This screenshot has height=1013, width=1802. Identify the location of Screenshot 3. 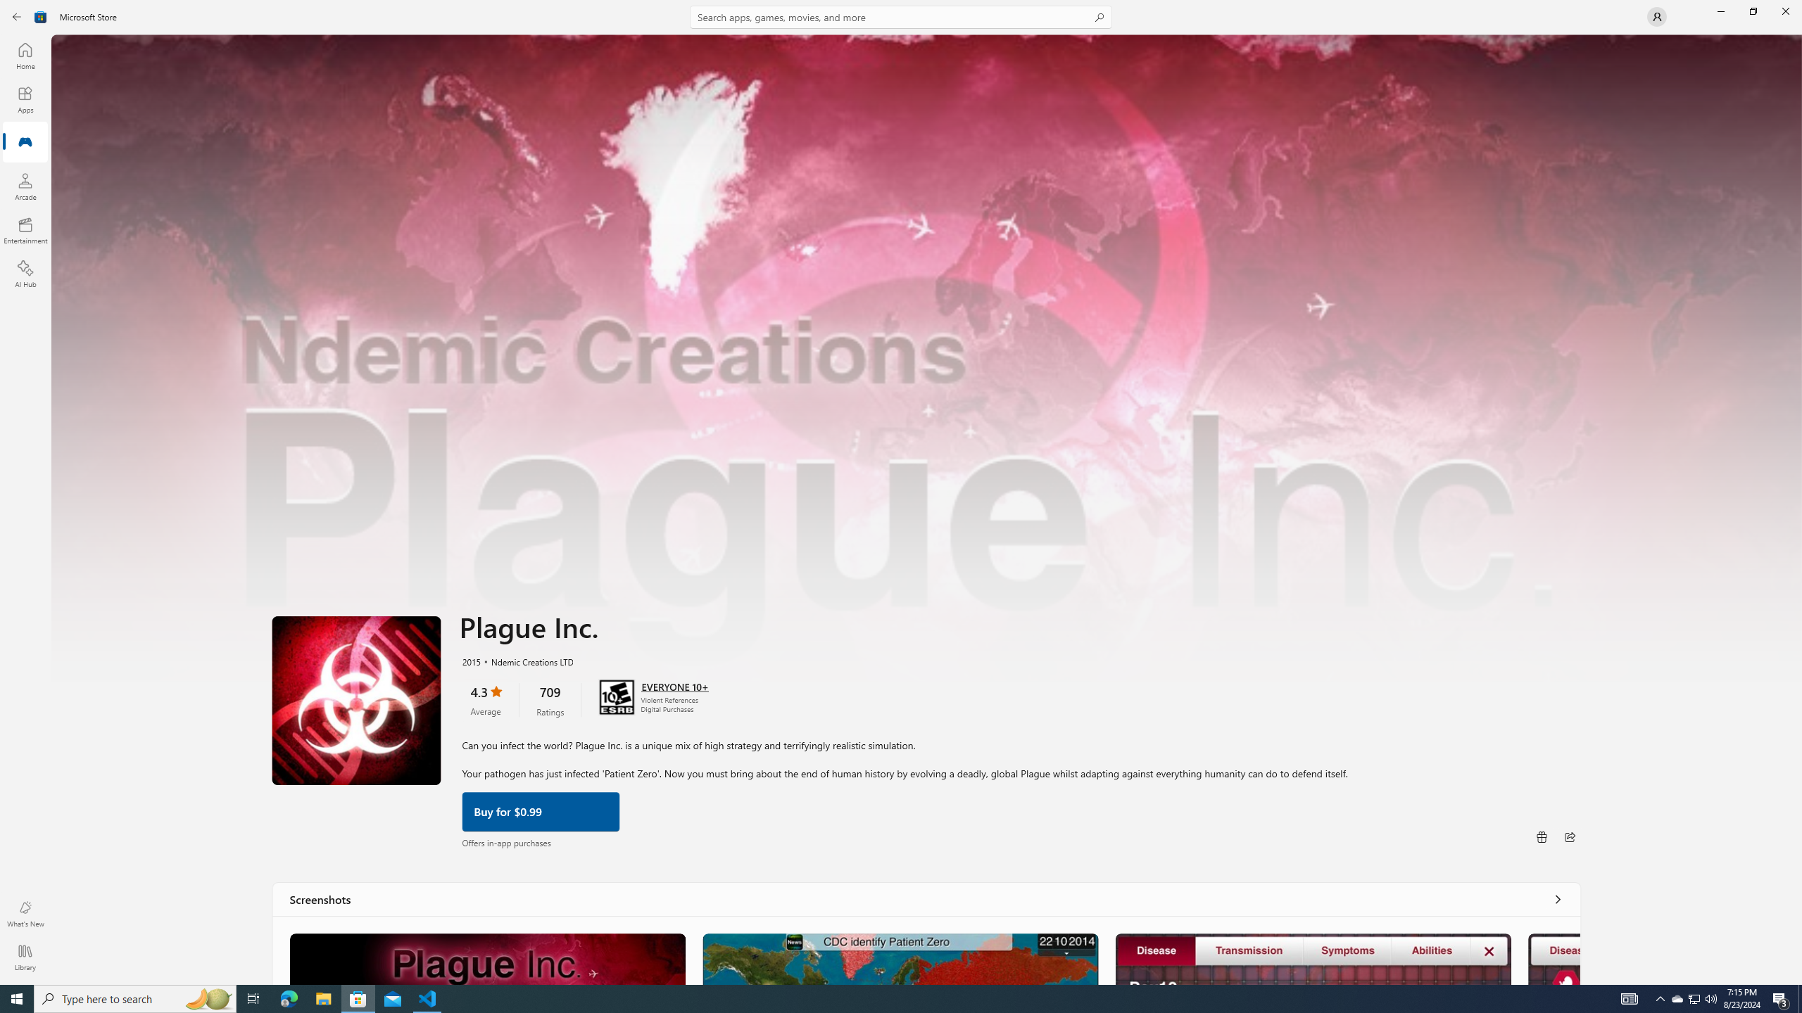
(1312, 958).